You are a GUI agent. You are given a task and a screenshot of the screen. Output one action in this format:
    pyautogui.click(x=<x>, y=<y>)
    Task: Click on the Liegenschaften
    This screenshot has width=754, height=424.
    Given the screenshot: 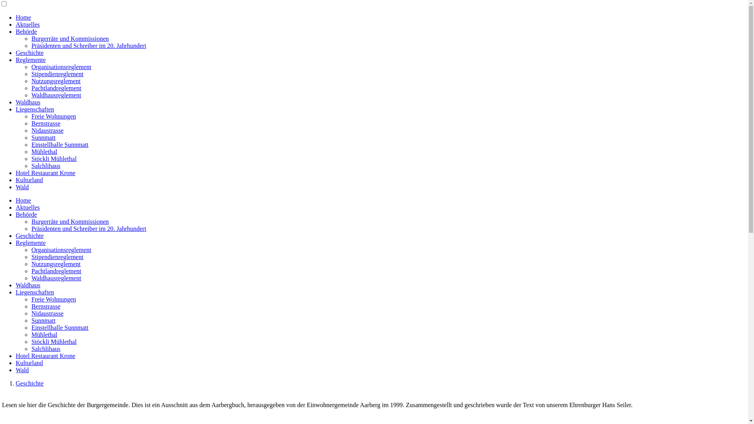 What is the action you would take?
    pyautogui.click(x=35, y=109)
    